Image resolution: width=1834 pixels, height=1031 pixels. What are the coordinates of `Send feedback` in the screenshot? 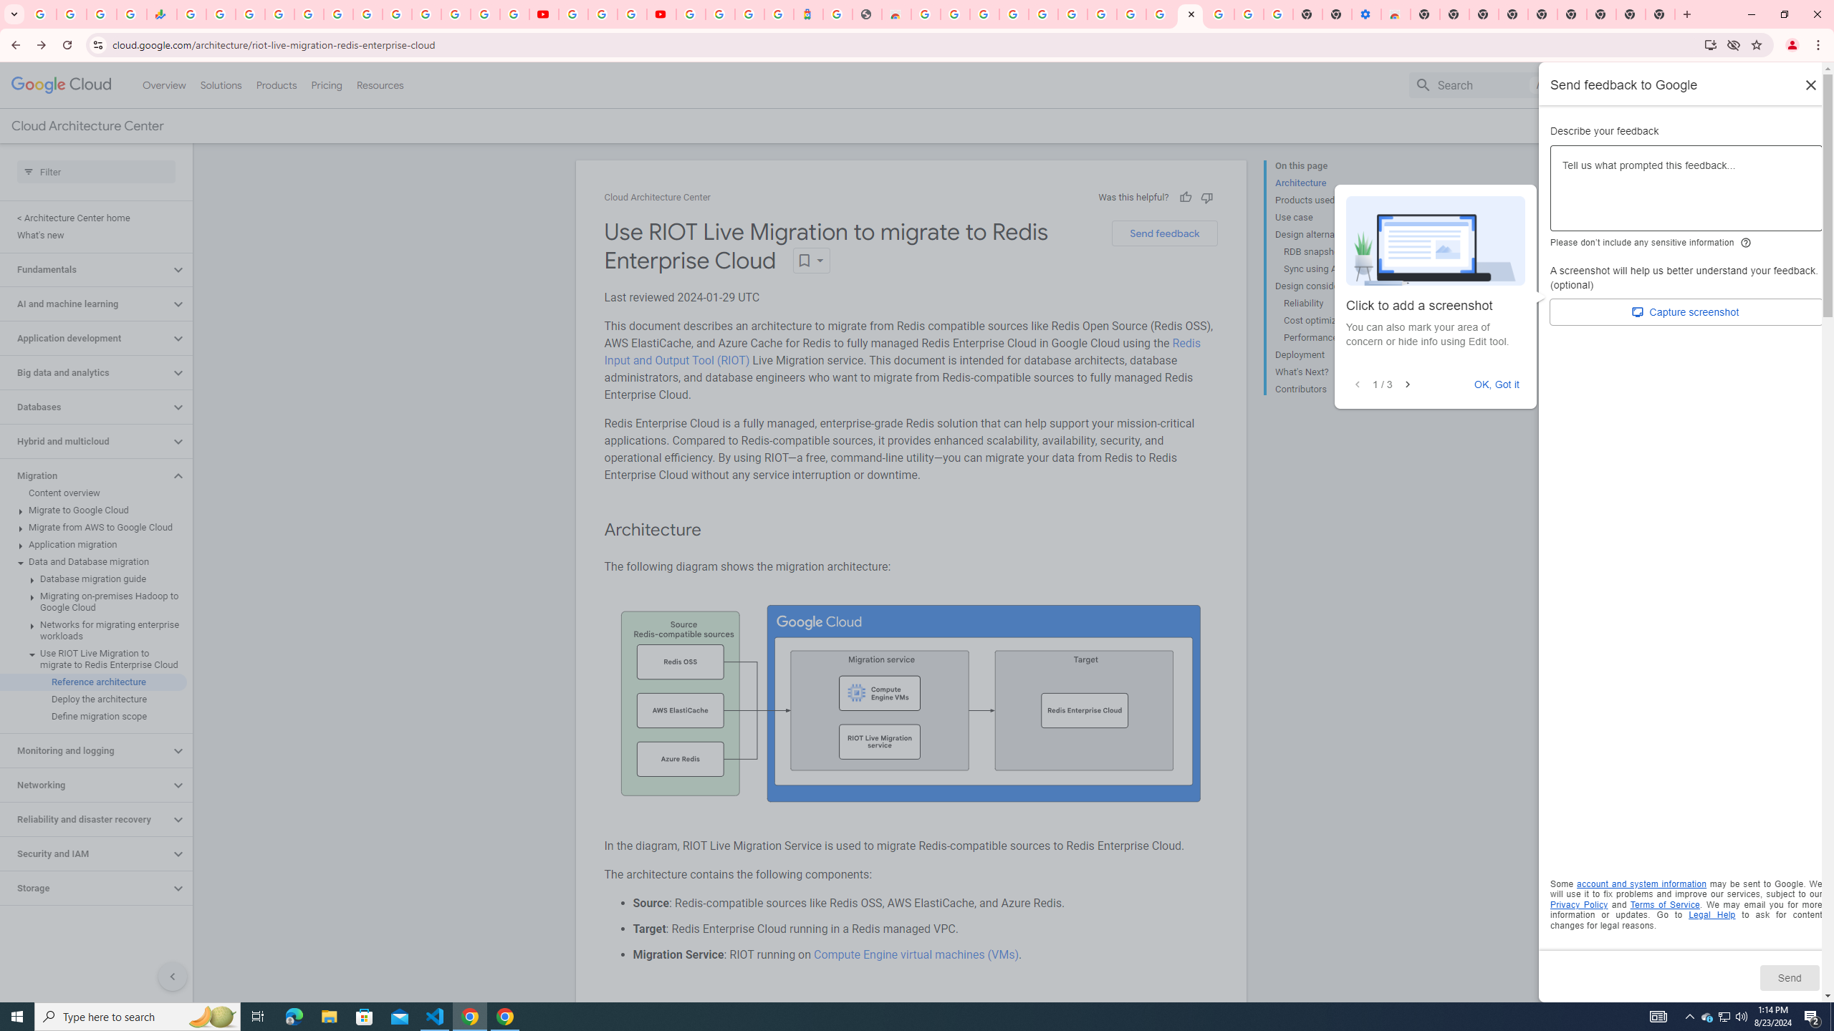 It's located at (1164, 233).